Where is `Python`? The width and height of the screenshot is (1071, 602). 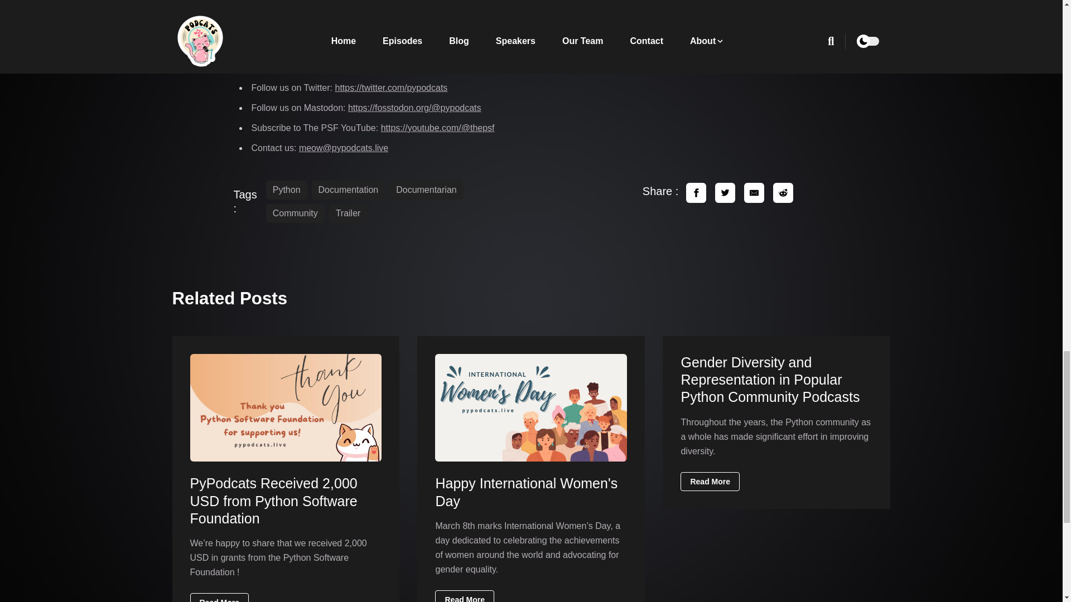
Python is located at coordinates (287, 190).